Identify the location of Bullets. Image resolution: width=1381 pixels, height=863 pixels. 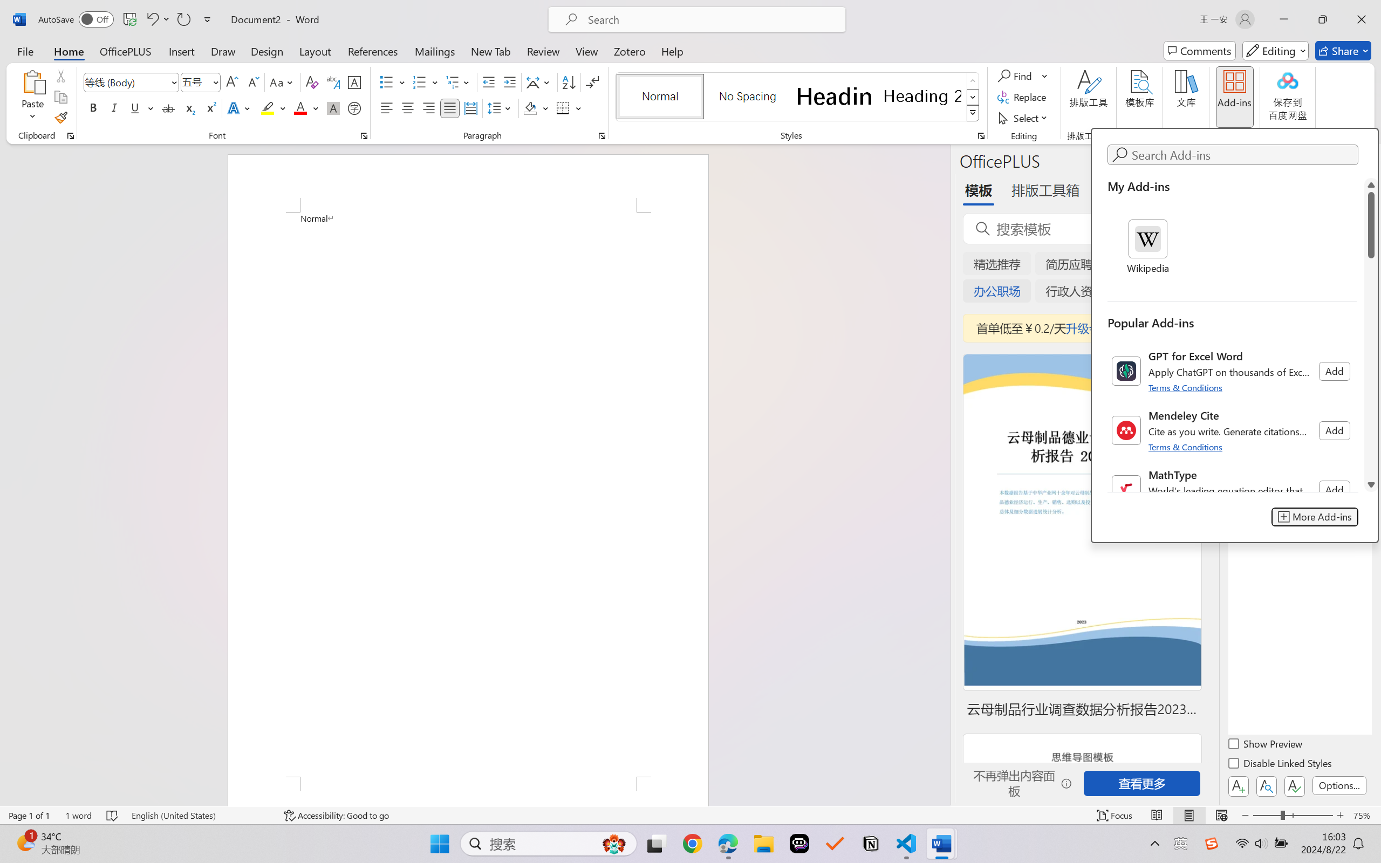
(386, 82).